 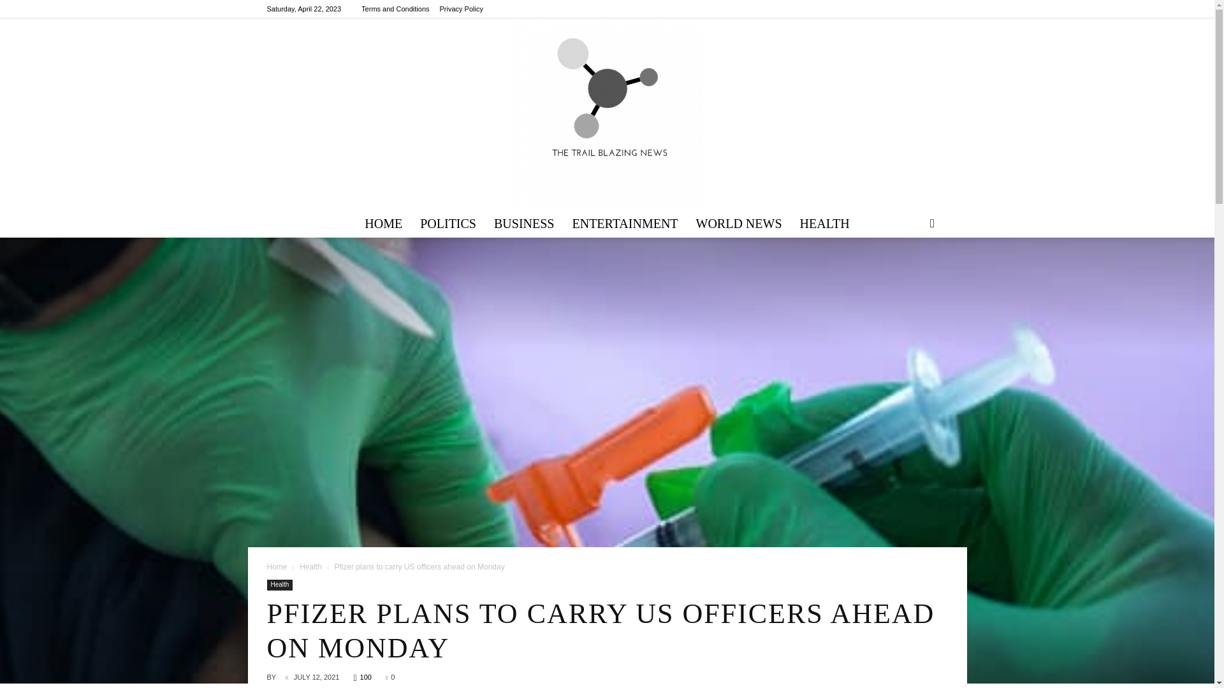 What do you see at coordinates (738, 223) in the screenshot?
I see `WORLD NEWS` at bounding box center [738, 223].